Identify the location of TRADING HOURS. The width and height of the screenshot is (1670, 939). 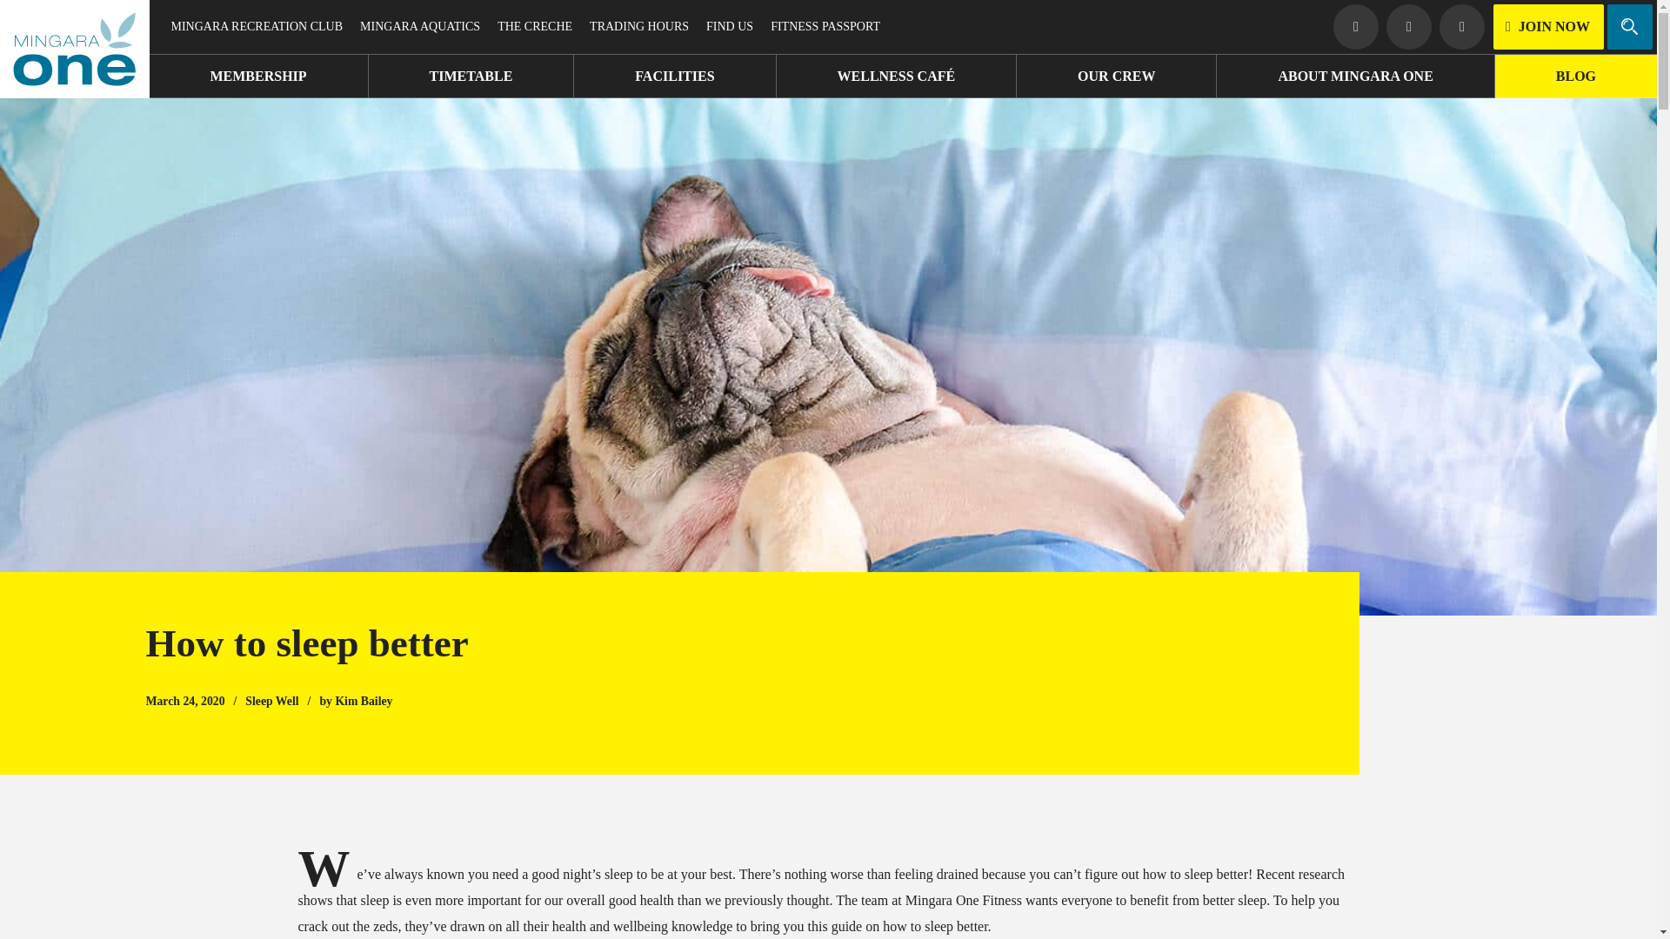
(638, 26).